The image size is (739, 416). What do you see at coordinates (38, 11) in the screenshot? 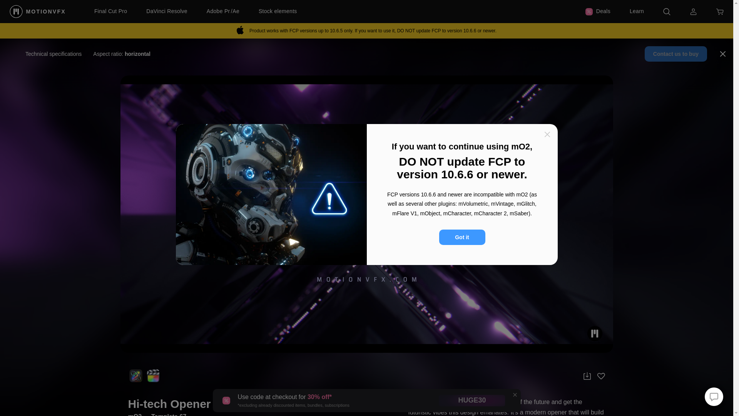
I see `MOTIONVFX` at bounding box center [38, 11].